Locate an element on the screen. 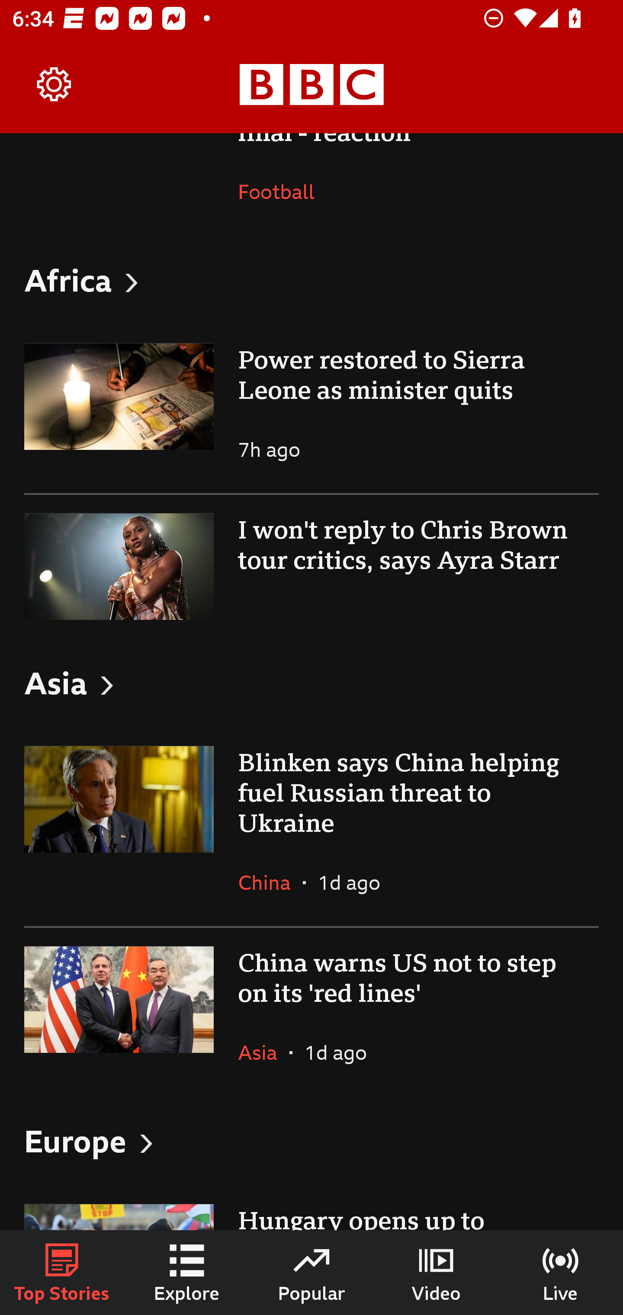  Football In the section Football is located at coordinates (283, 191).